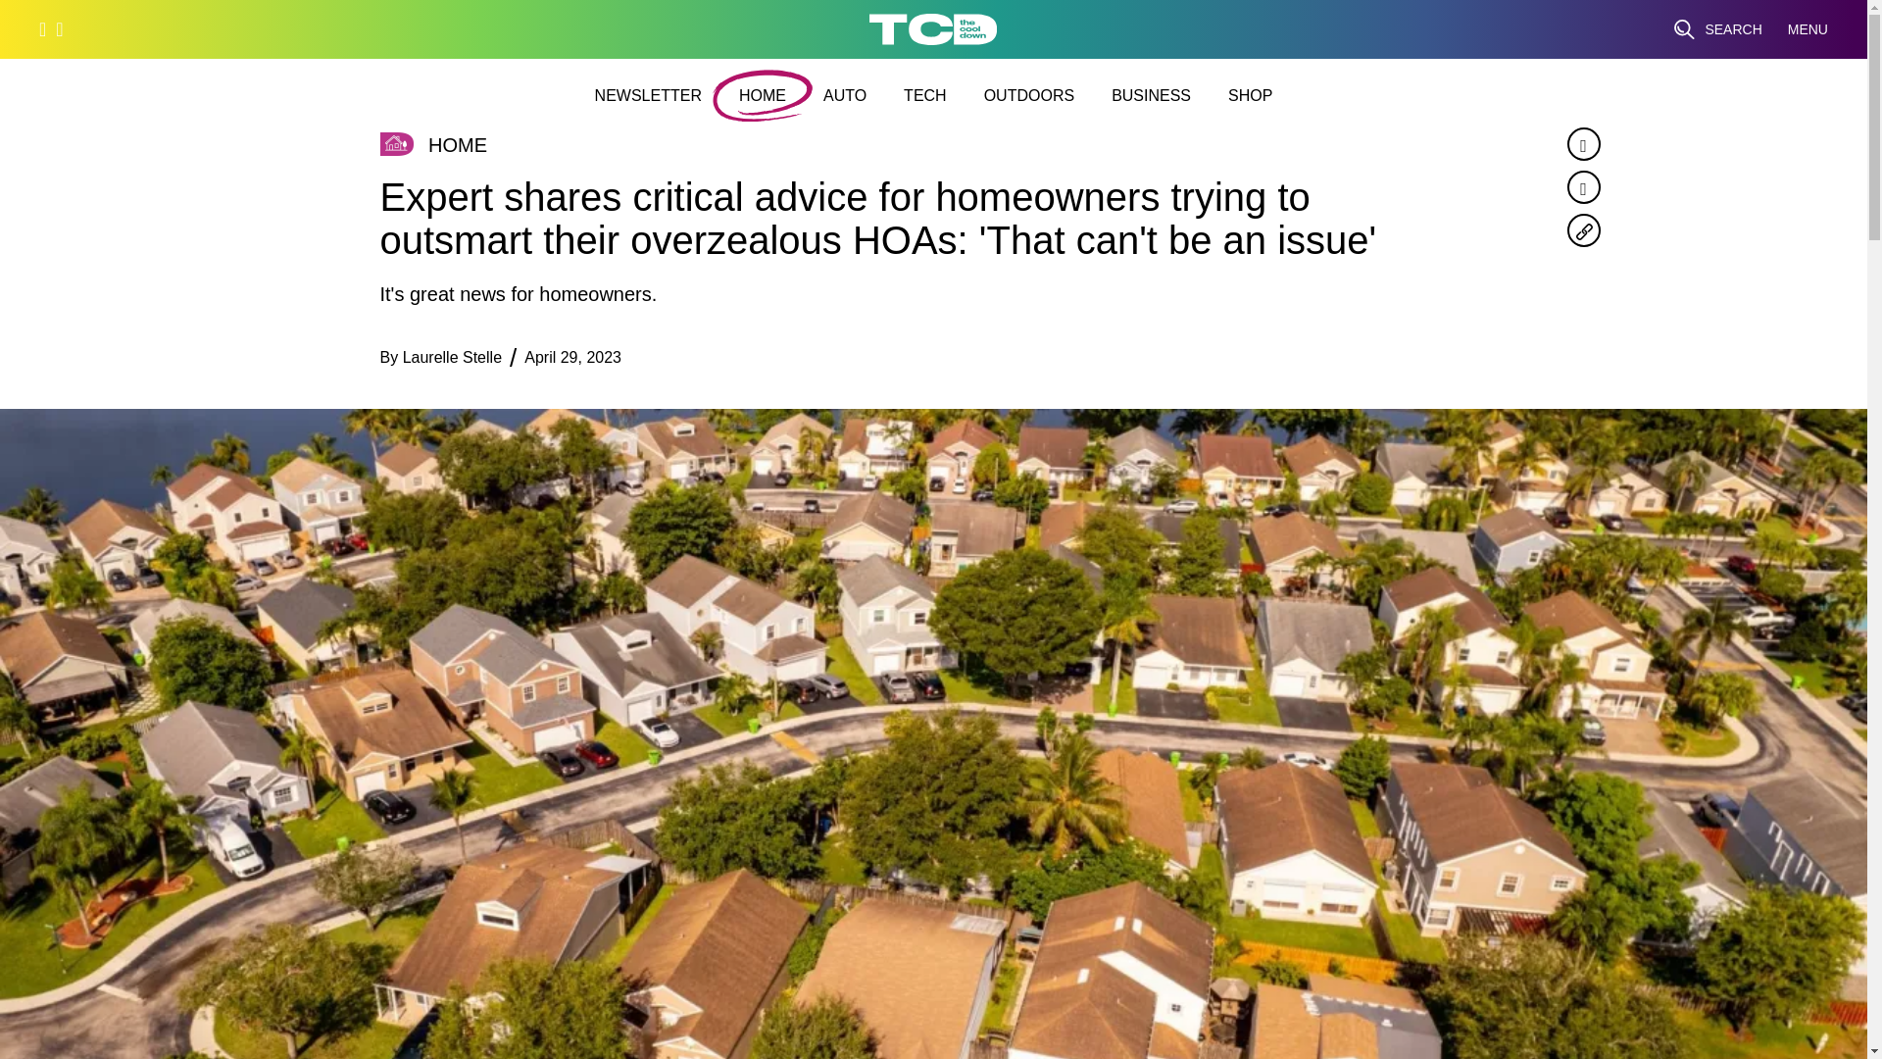  What do you see at coordinates (1808, 29) in the screenshot?
I see `MENU` at bounding box center [1808, 29].